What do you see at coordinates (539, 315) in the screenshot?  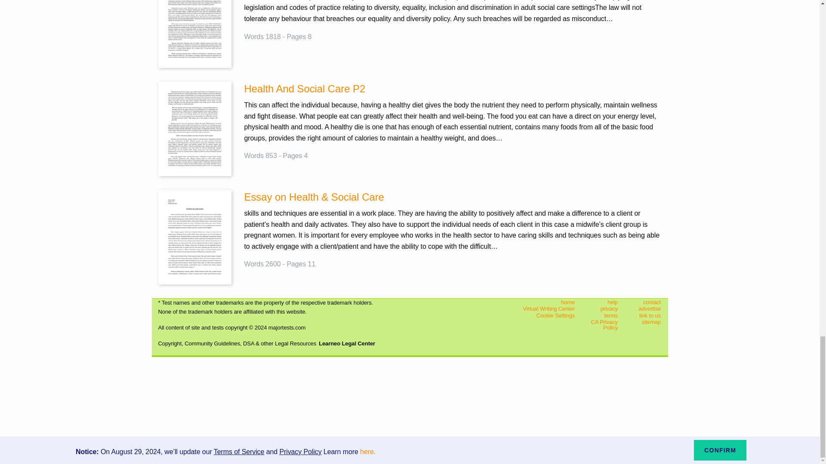 I see `Cookie Settings` at bounding box center [539, 315].